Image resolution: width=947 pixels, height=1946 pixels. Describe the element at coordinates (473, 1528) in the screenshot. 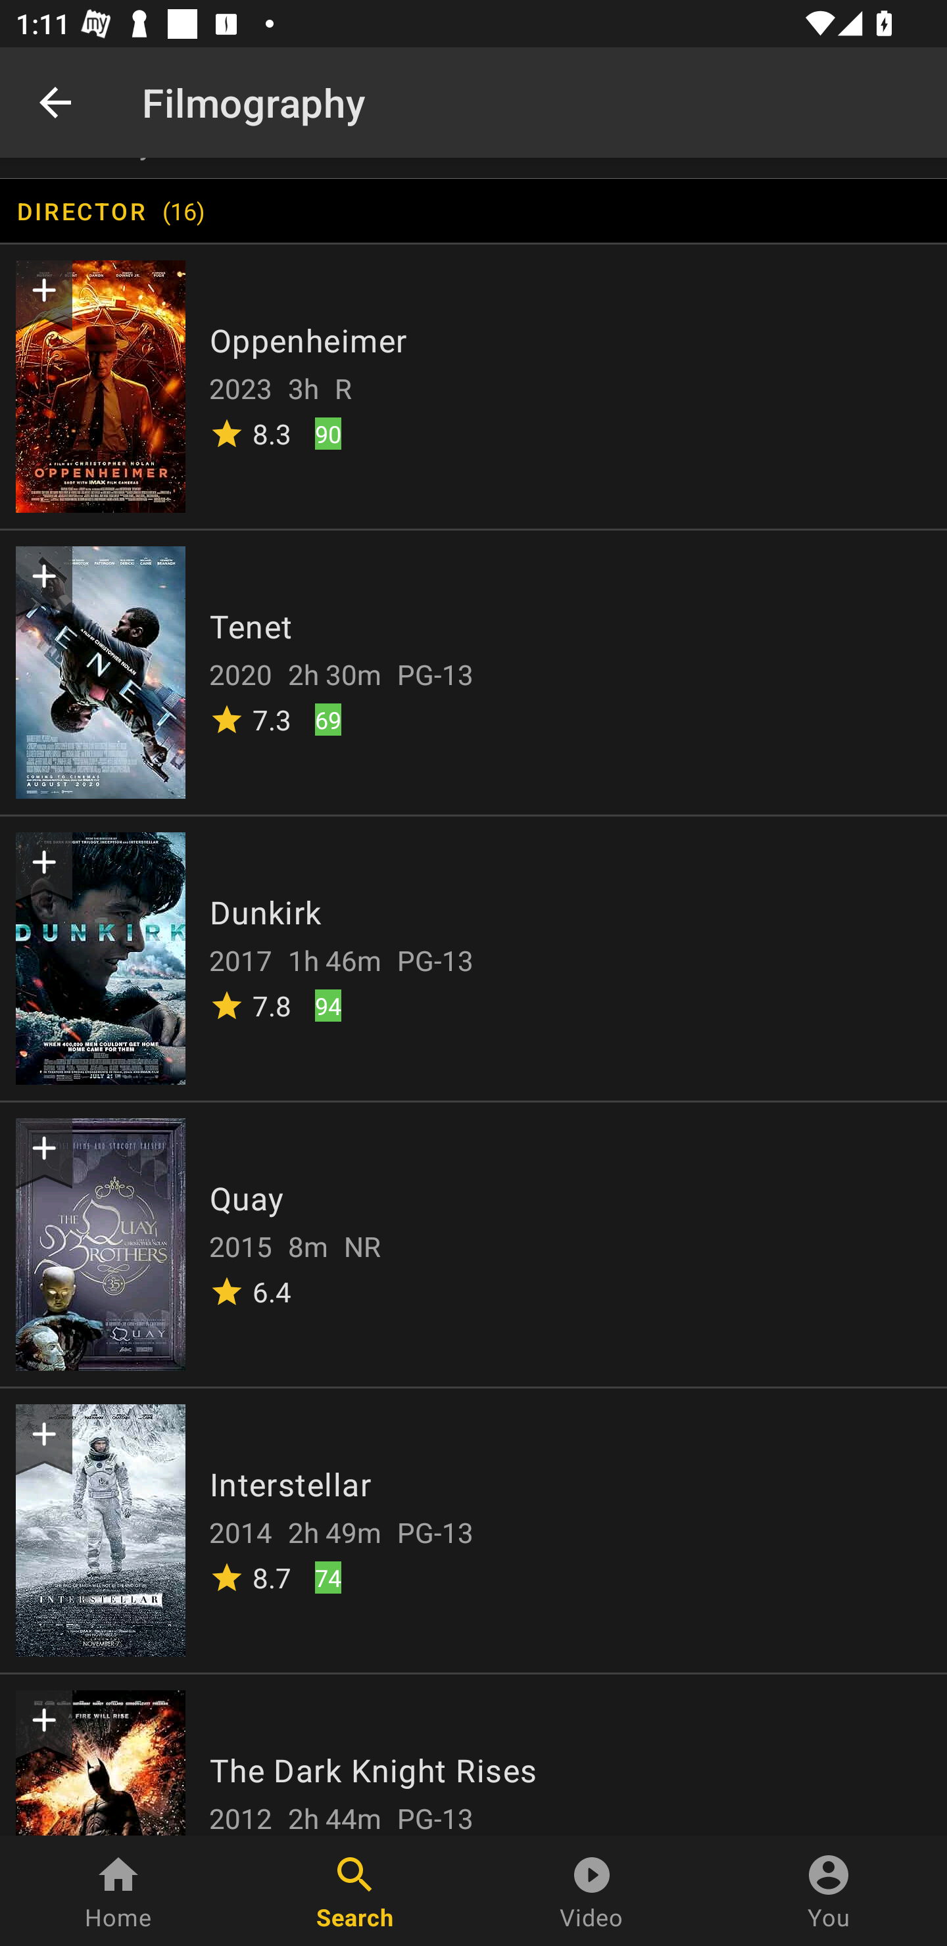

I see `Interstellar 2014 2h 49m PG-13 8.7 74` at that location.